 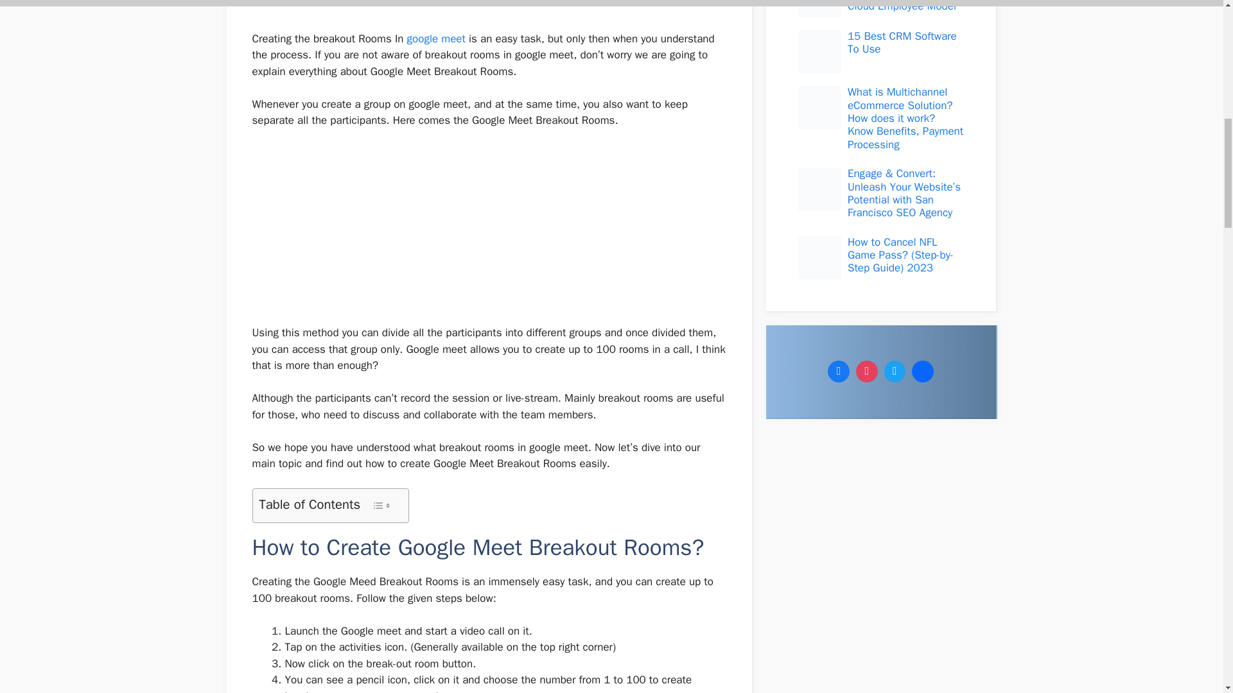 I want to click on Sankul Asati, so click(x=358, y=3).